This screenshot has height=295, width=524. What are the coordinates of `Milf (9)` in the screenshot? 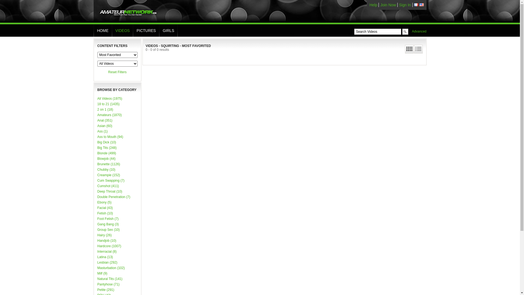 It's located at (117, 273).